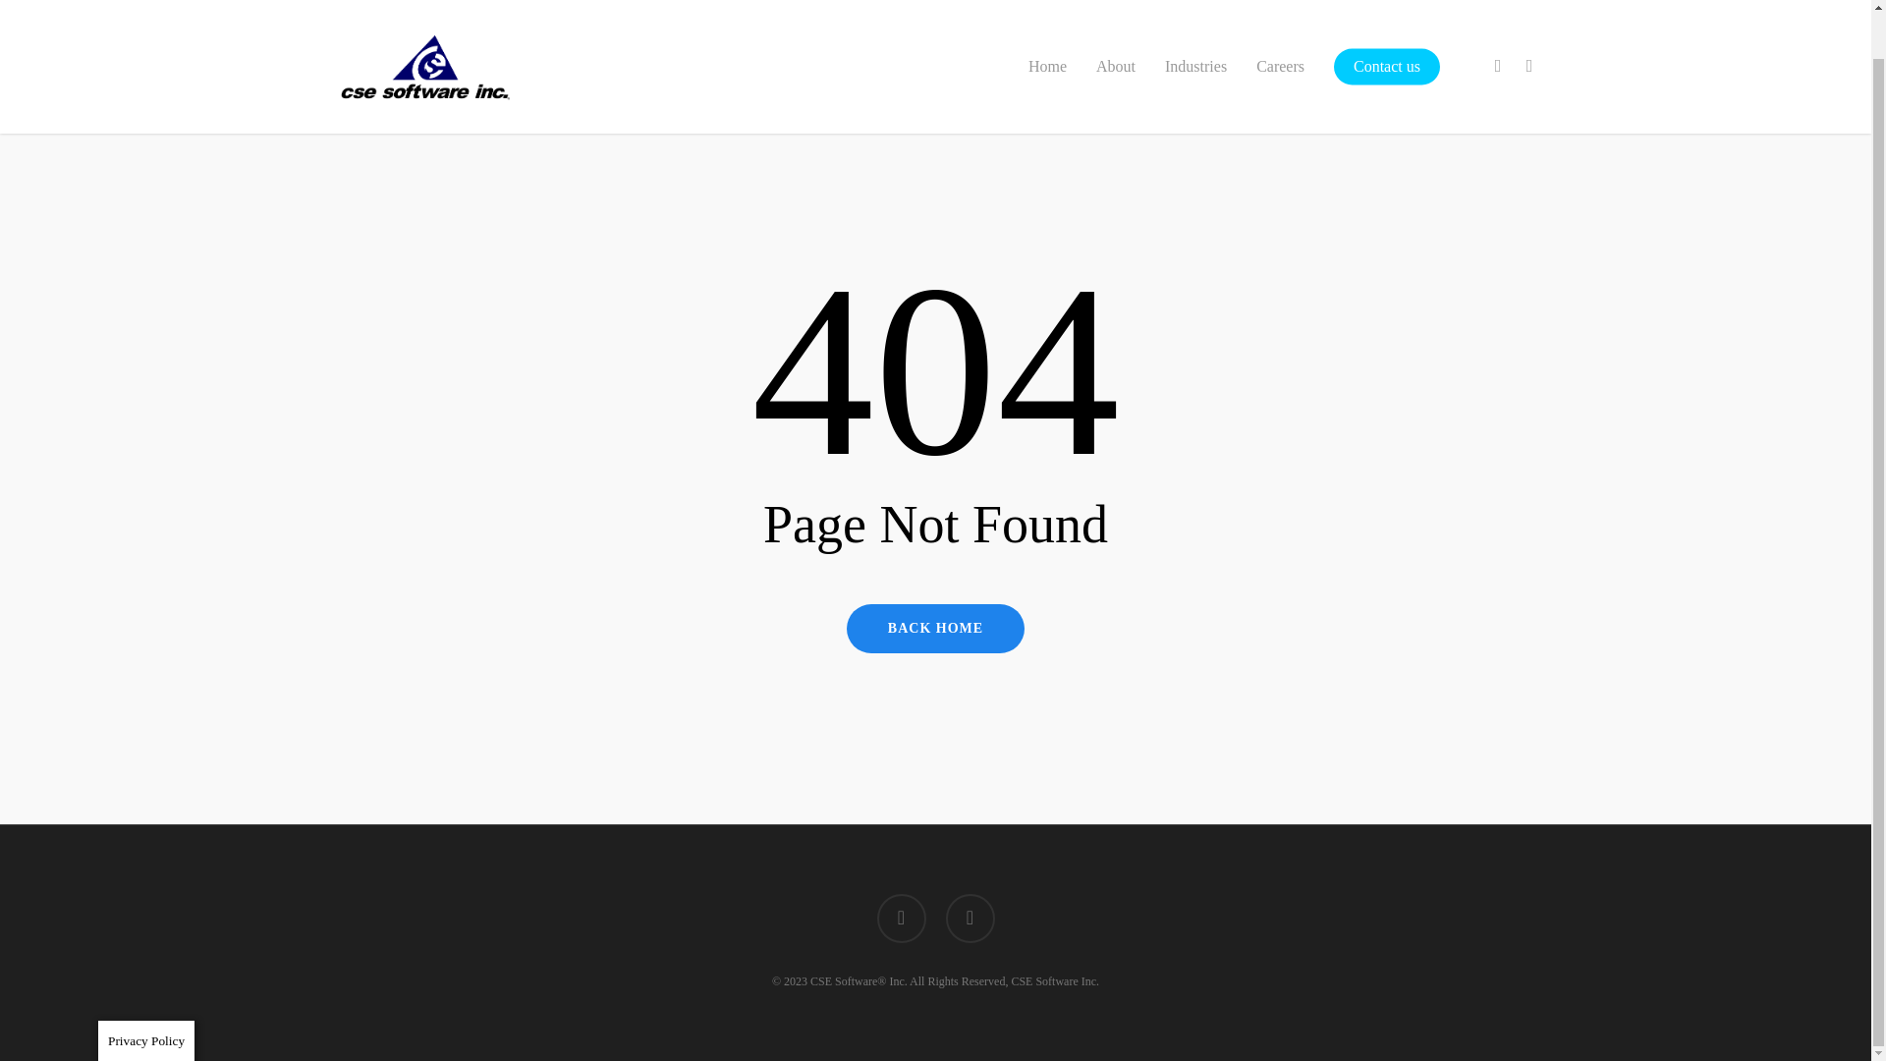 Image resolution: width=1886 pixels, height=1061 pixels. I want to click on Careers, so click(1280, 20).